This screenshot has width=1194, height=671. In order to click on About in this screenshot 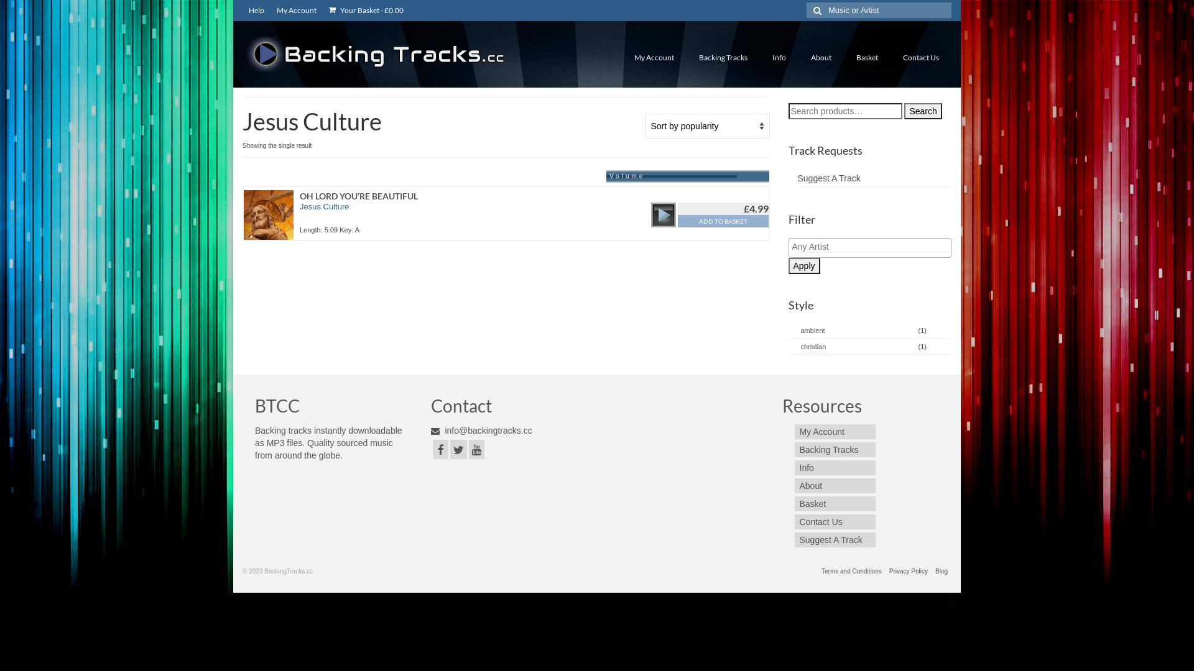, I will do `click(821, 58)`.